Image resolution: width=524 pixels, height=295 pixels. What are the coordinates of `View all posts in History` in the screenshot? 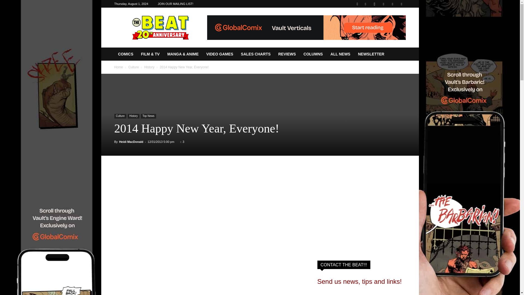 It's located at (149, 67).